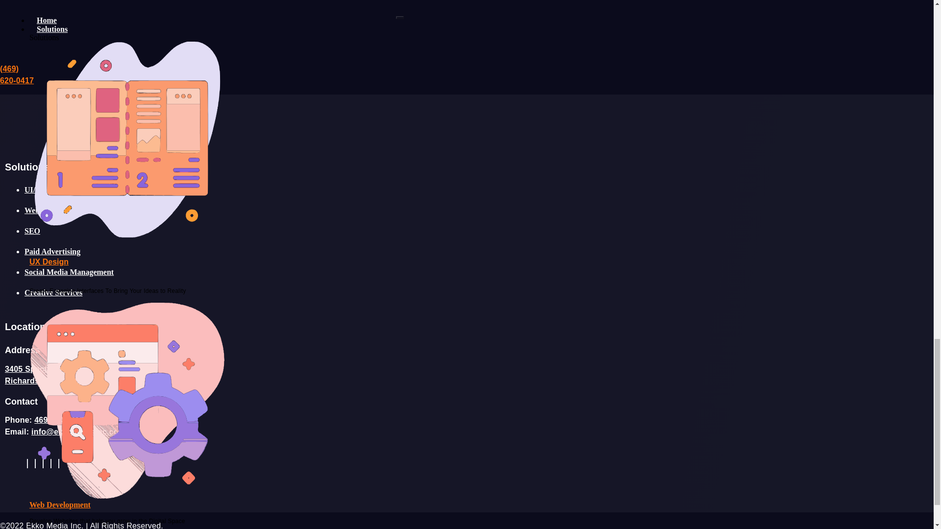 This screenshot has width=941, height=529. What do you see at coordinates (53, 292) in the screenshot?
I see `Creative Services` at bounding box center [53, 292].